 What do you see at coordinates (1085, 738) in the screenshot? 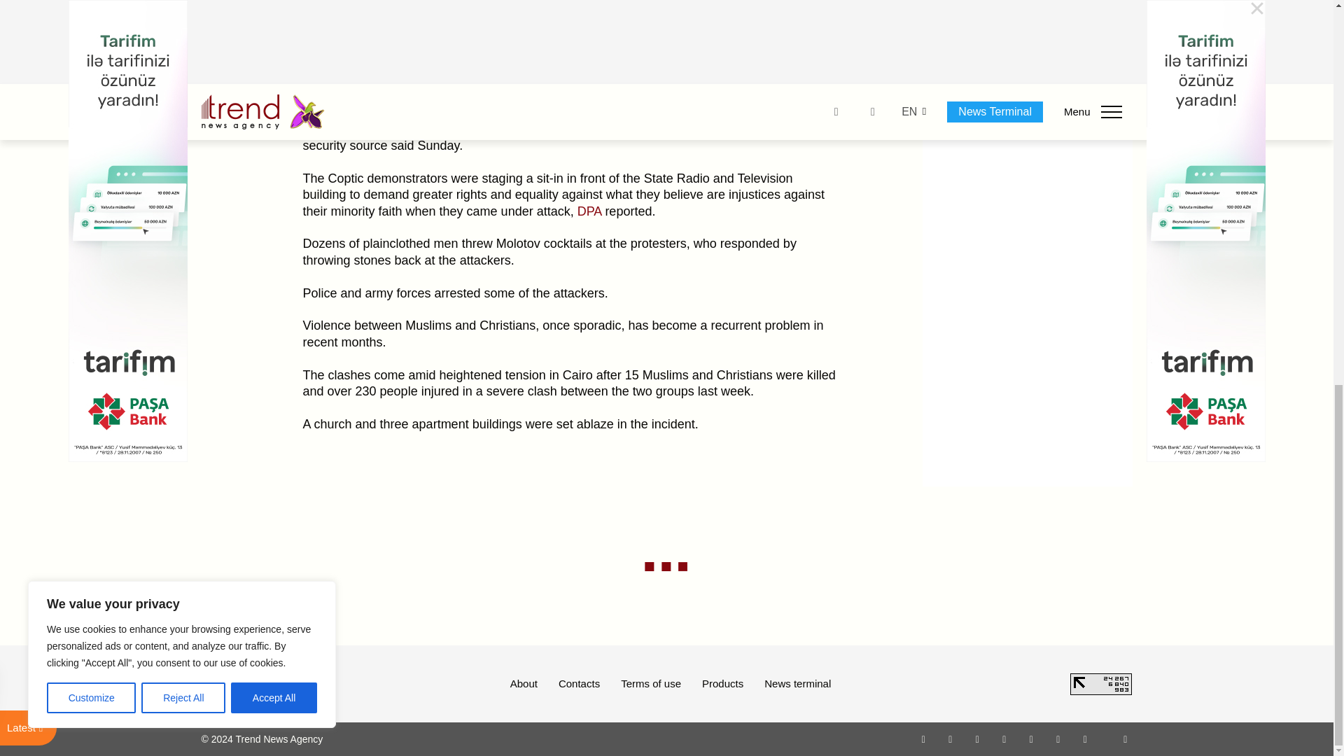
I see `Android App` at bounding box center [1085, 738].